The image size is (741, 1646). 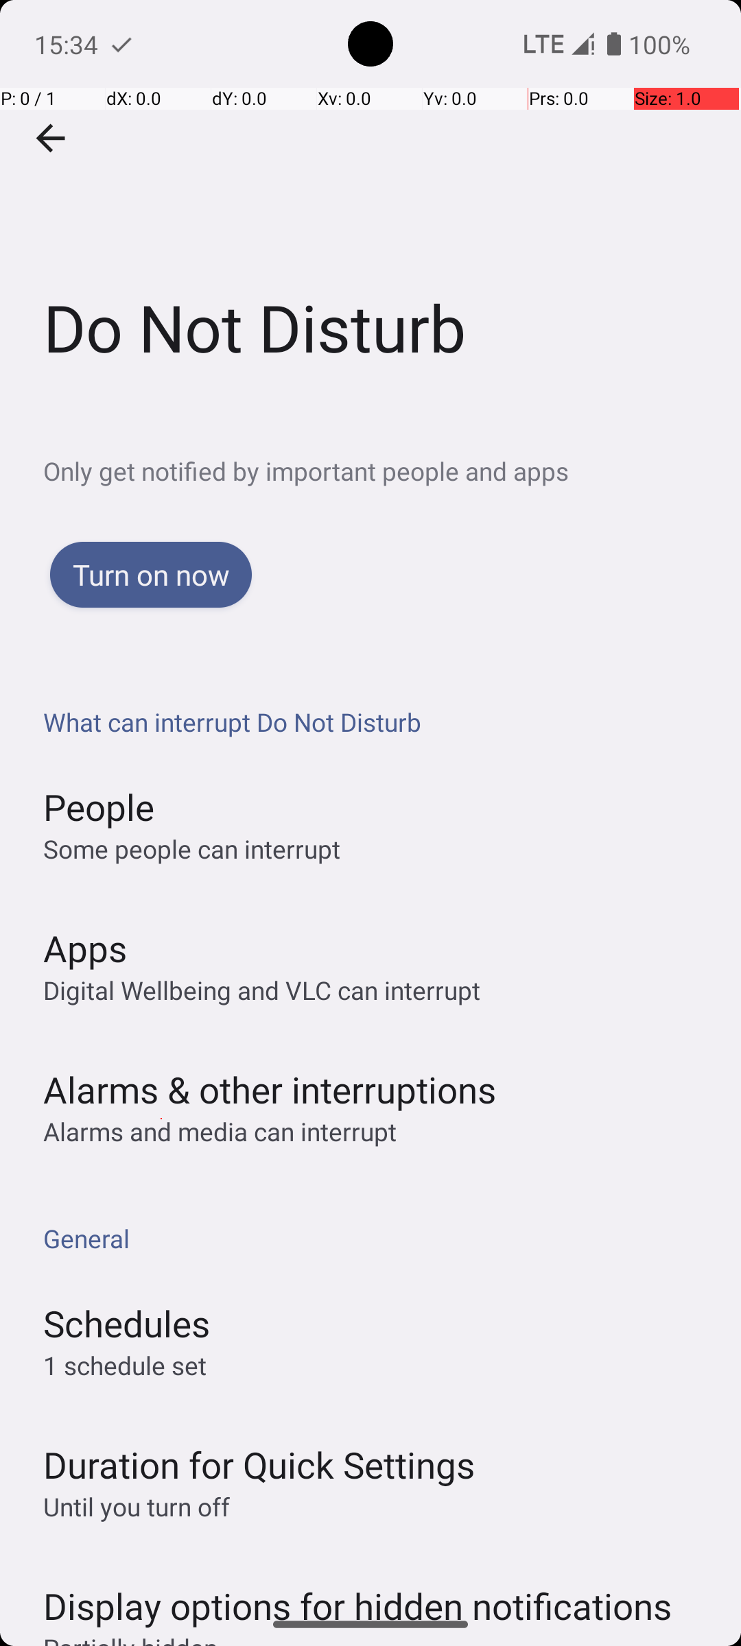 I want to click on Some people can interrupt, so click(x=192, y=849).